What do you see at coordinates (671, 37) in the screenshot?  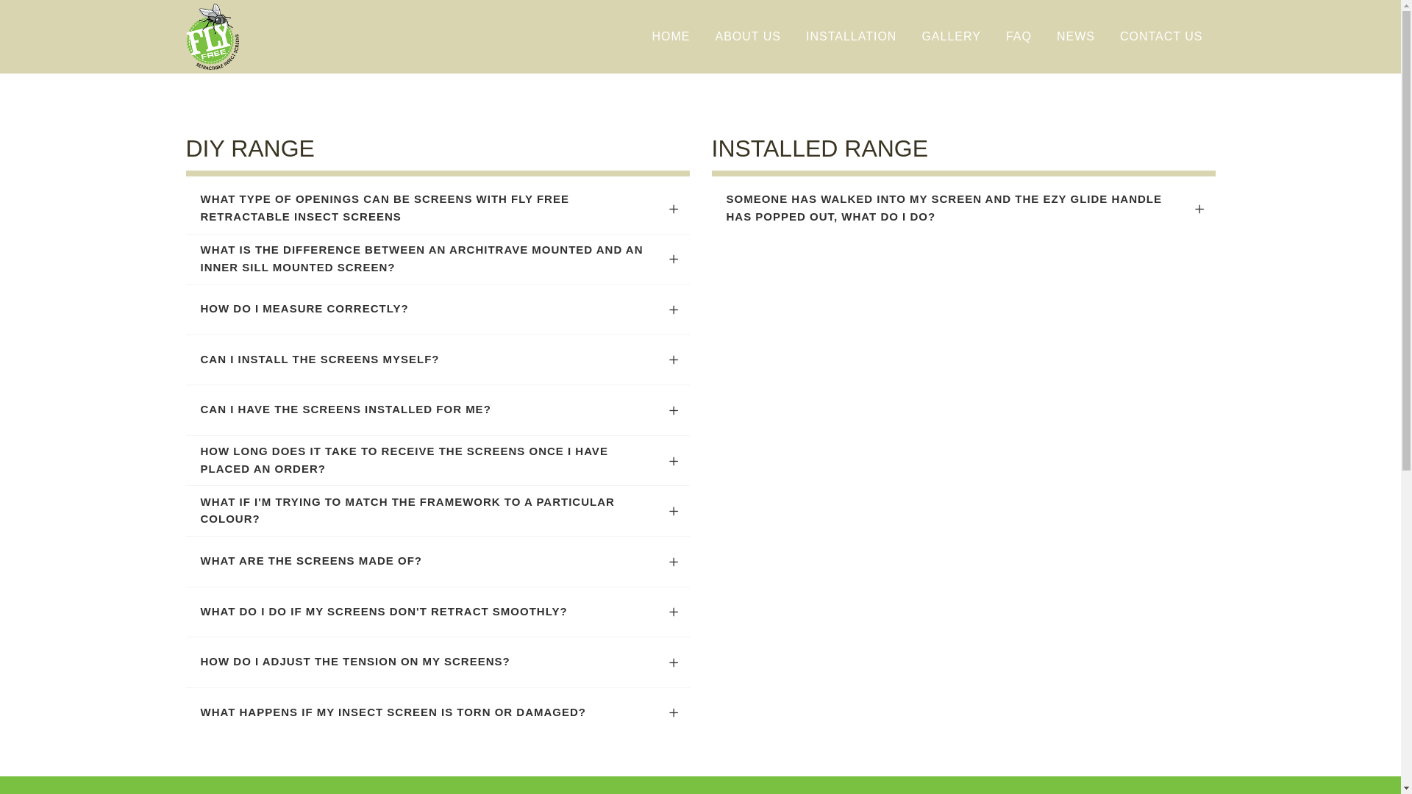 I see `HOME` at bounding box center [671, 37].